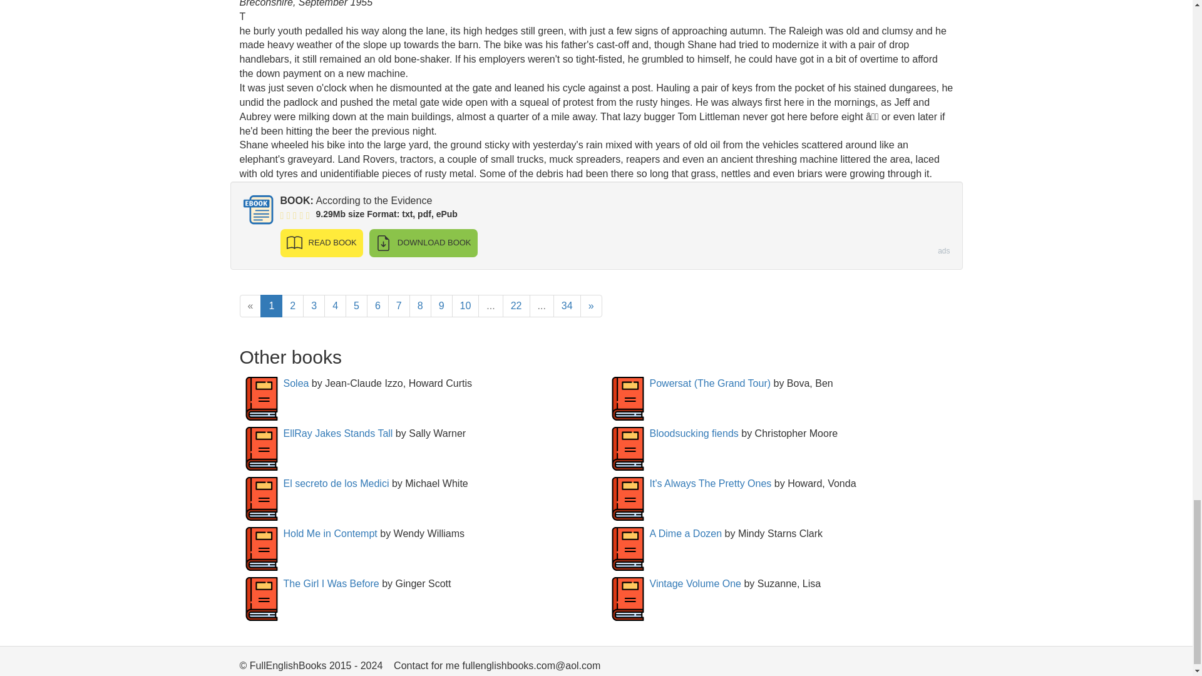  I want to click on 22, so click(516, 305).